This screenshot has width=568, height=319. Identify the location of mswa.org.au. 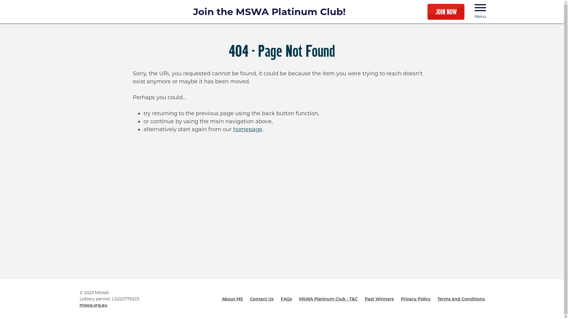
(93, 305).